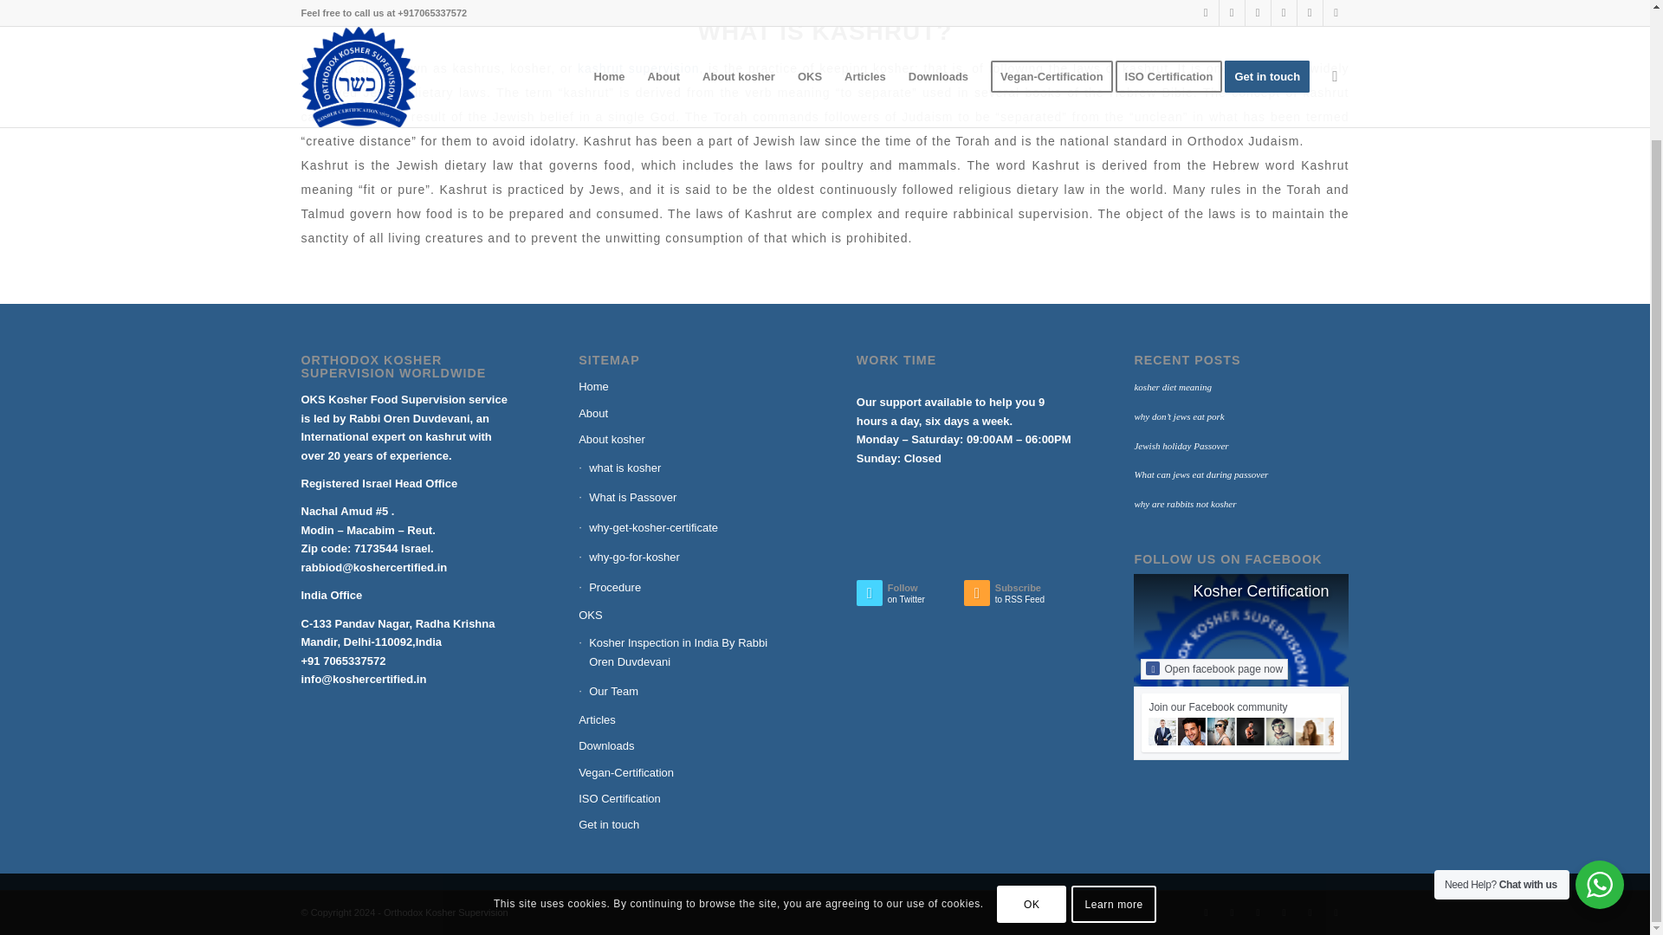  What do you see at coordinates (686, 414) in the screenshot?
I see `About` at bounding box center [686, 414].